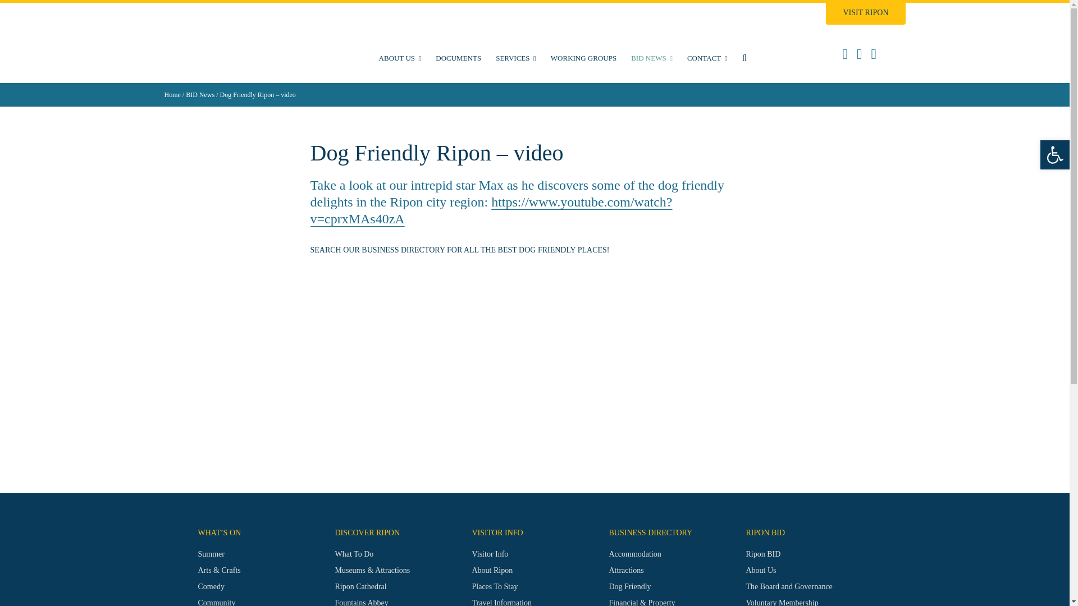 The height and width of the screenshot is (606, 1078). I want to click on Search, so click(743, 58).